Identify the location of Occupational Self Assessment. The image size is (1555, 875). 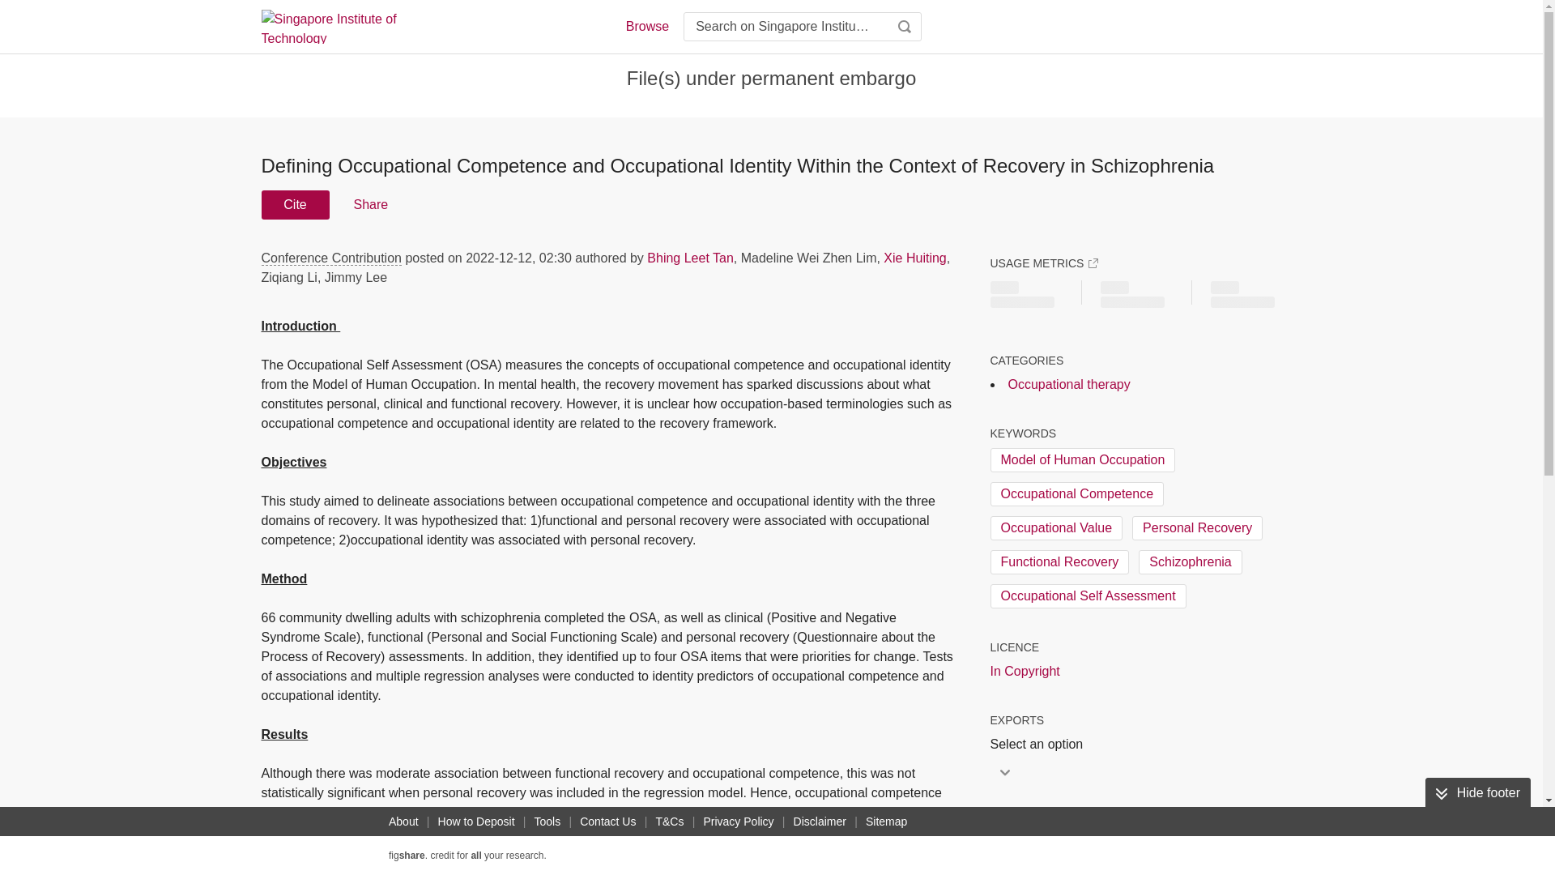
(1087, 596).